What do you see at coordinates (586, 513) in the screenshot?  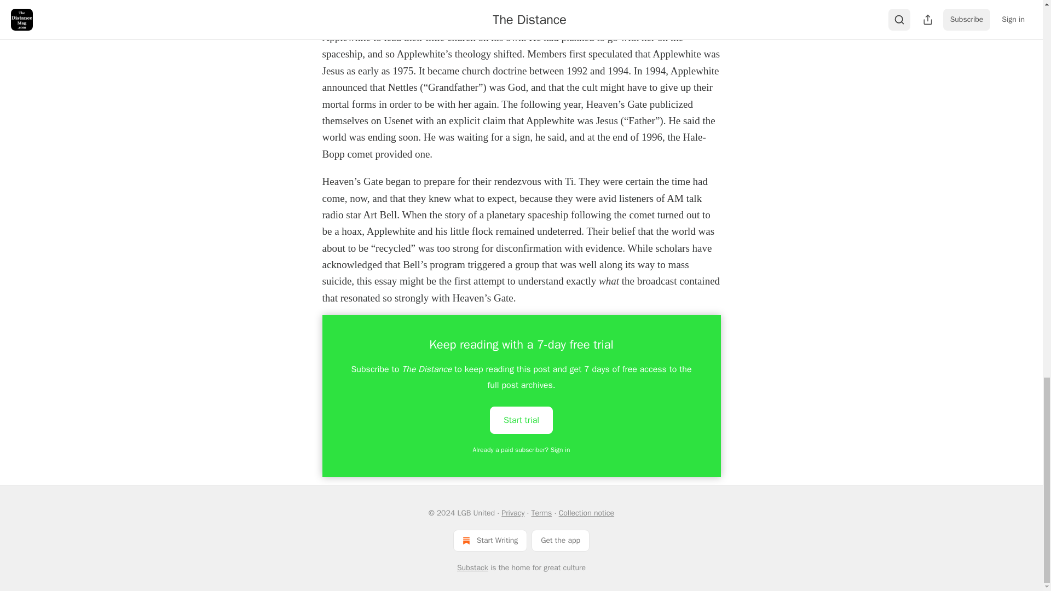 I see `Collection notice` at bounding box center [586, 513].